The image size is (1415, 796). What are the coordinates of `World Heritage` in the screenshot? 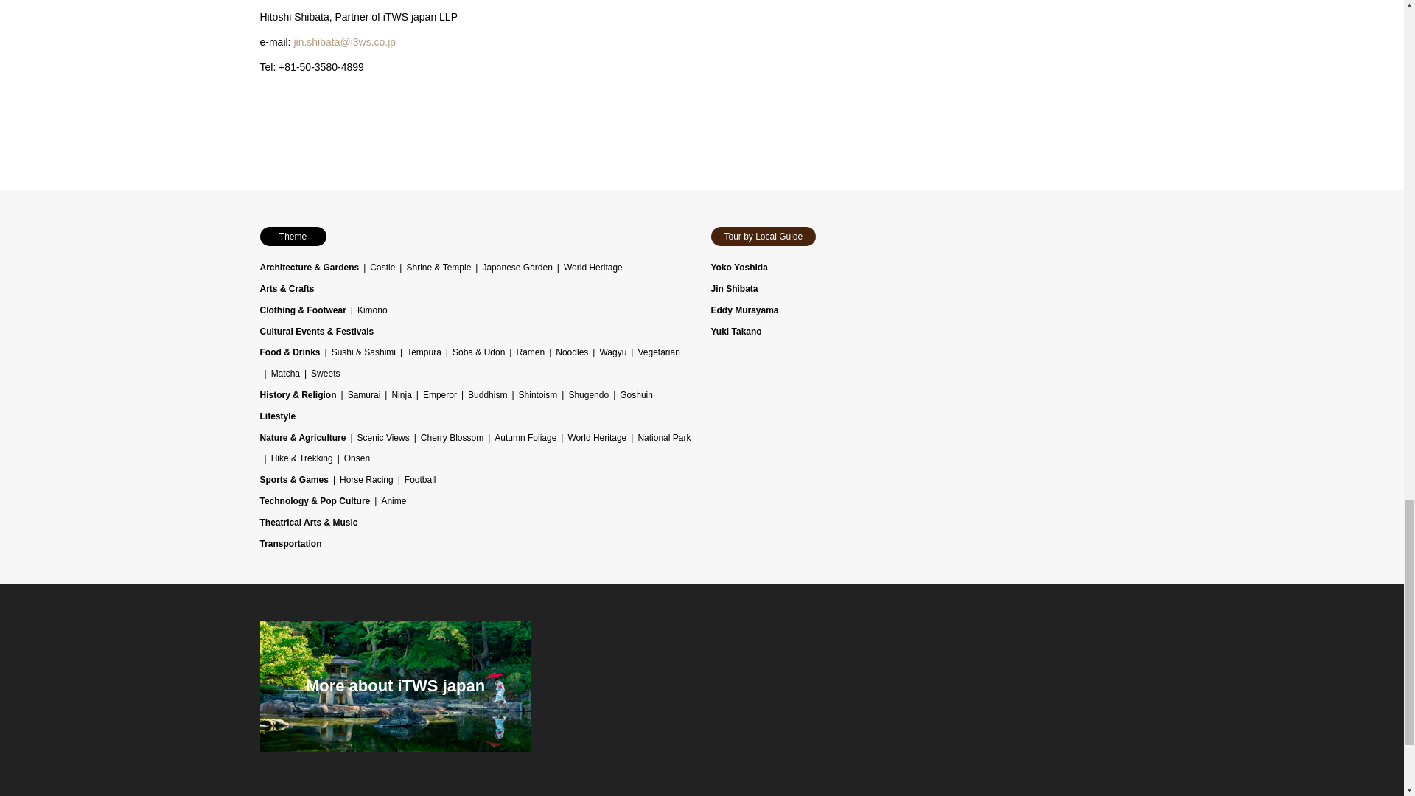 It's located at (593, 268).